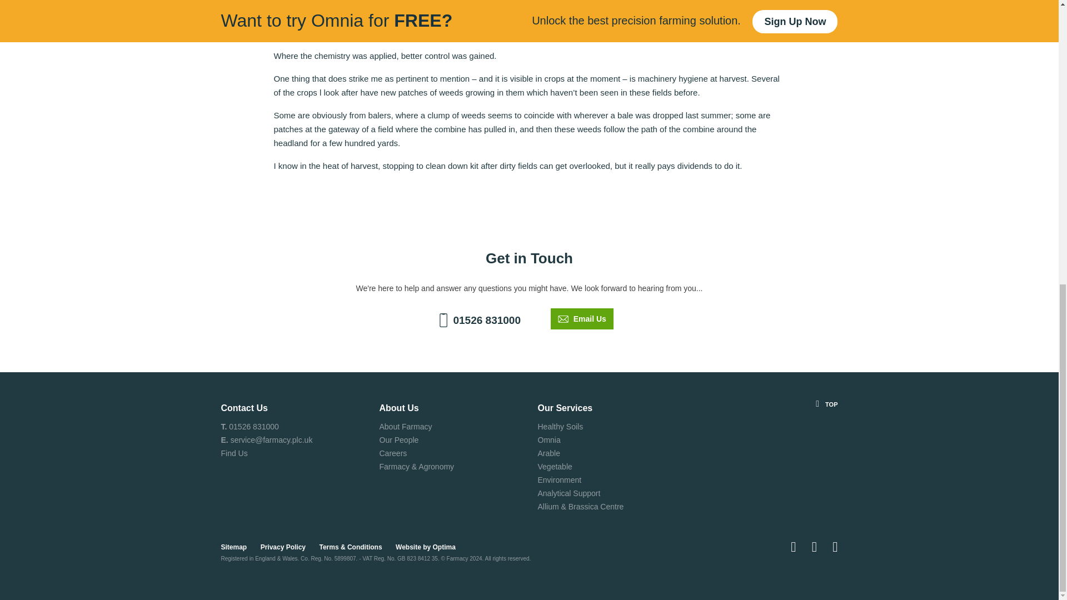  Describe the element at coordinates (766, 404) in the screenshot. I see `TOP` at that location.